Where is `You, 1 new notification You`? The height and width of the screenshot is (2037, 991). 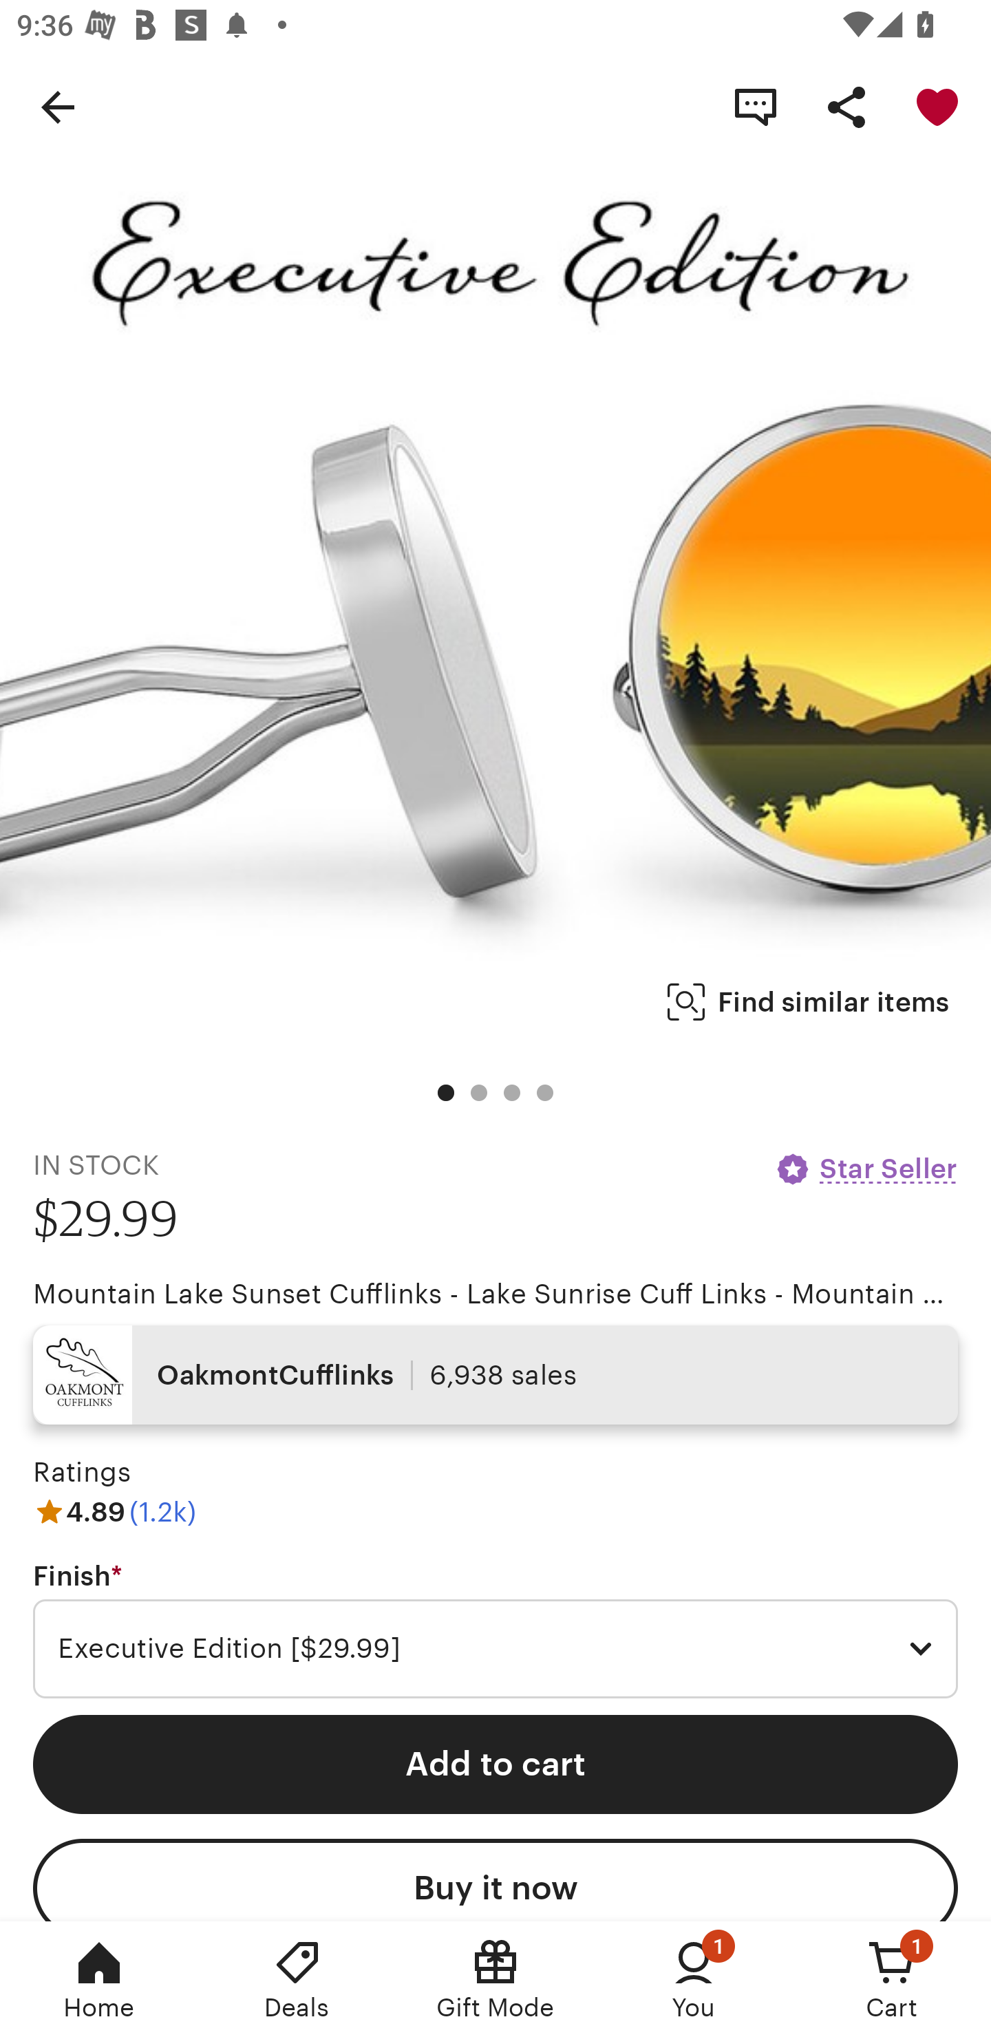 You, 1 new notification You is located at coordinates (694, 1979).